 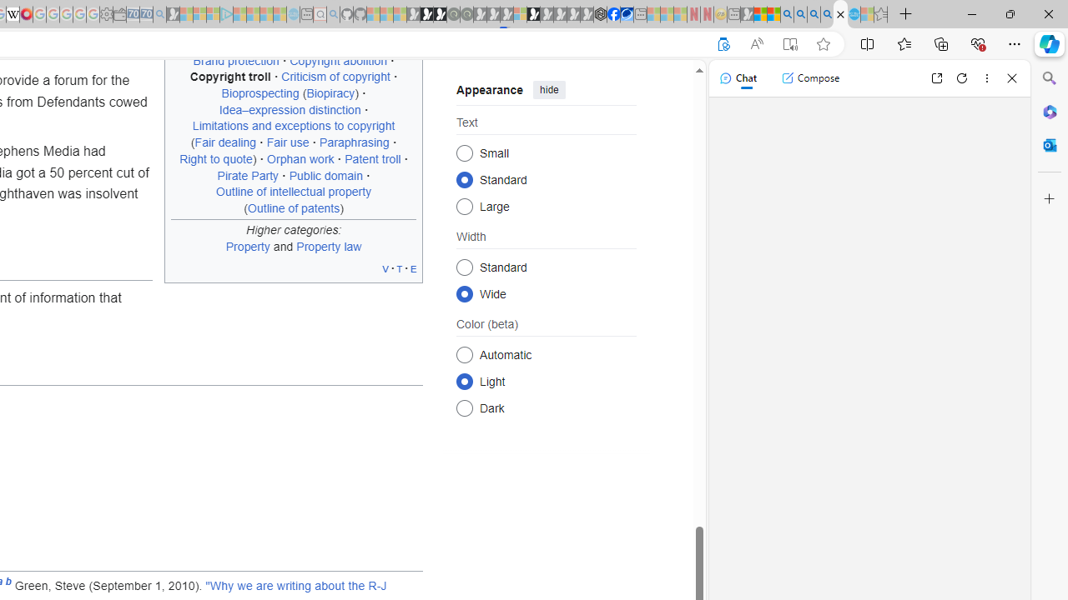 What do you see at coordinates (464, 152) in the screenshot?
I see `Small` at bounding box center [464, 152].